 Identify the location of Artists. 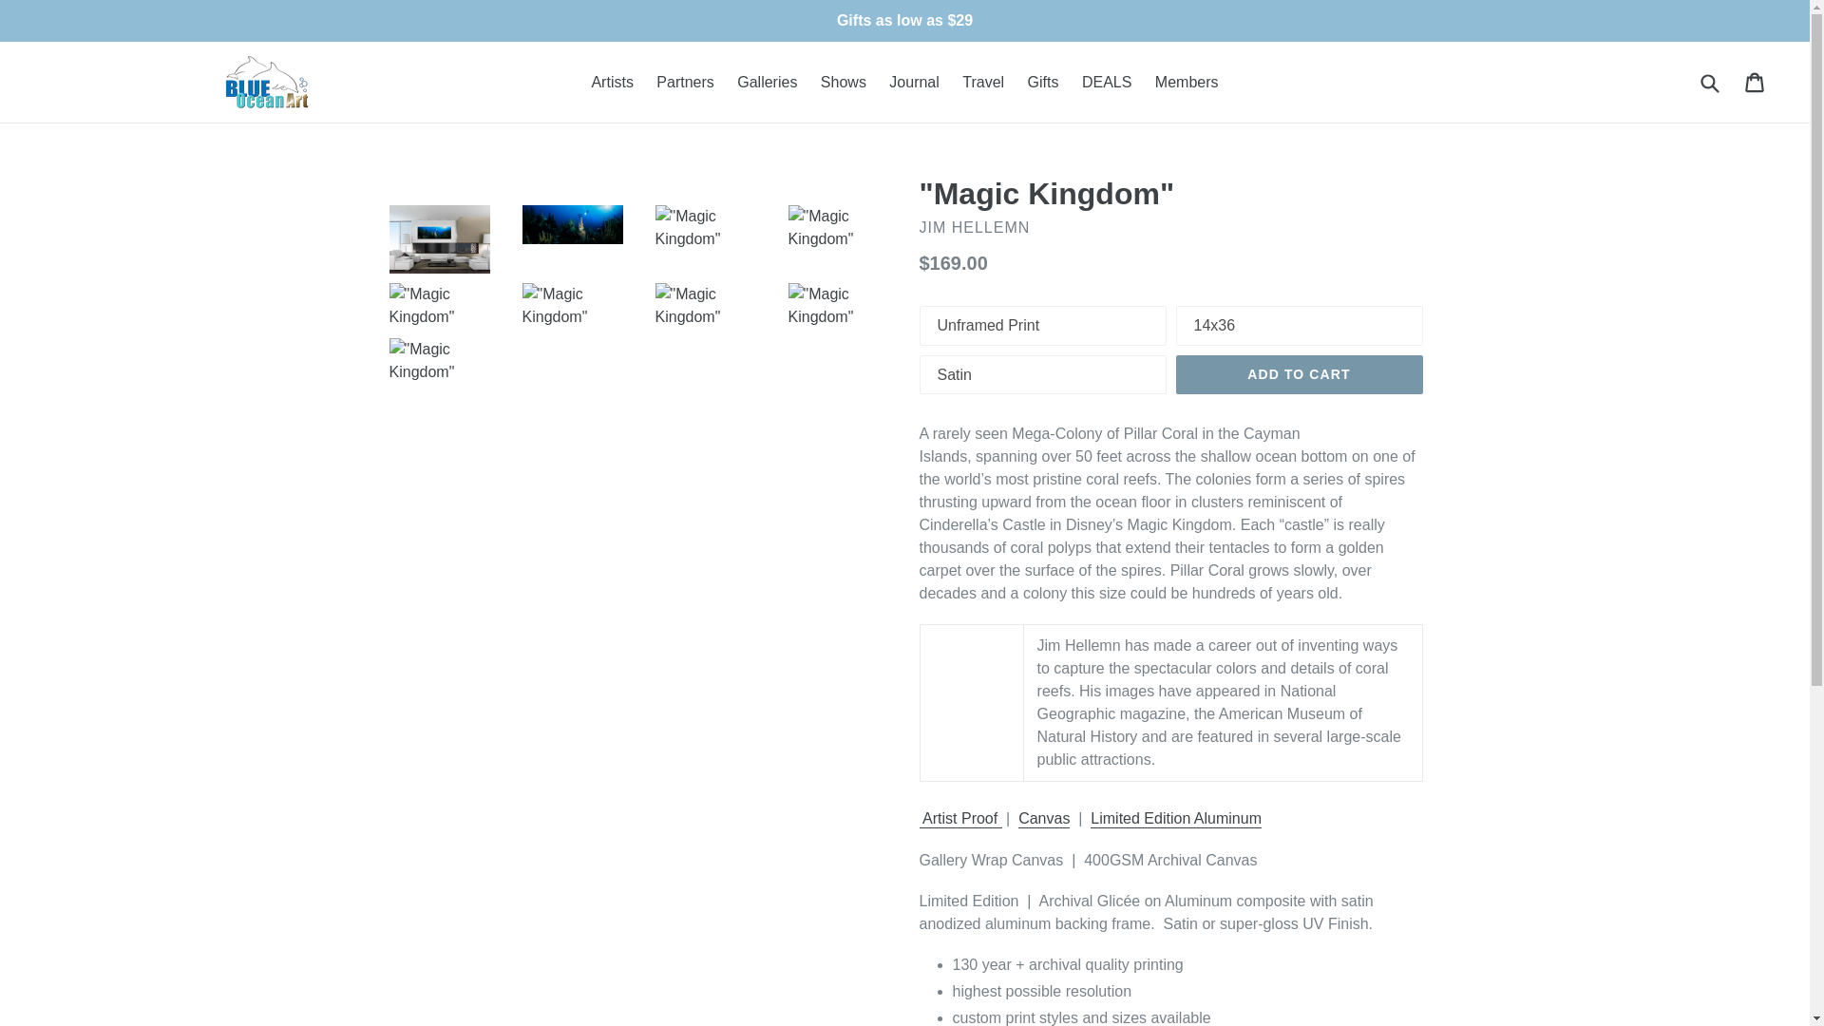
(844, 82).